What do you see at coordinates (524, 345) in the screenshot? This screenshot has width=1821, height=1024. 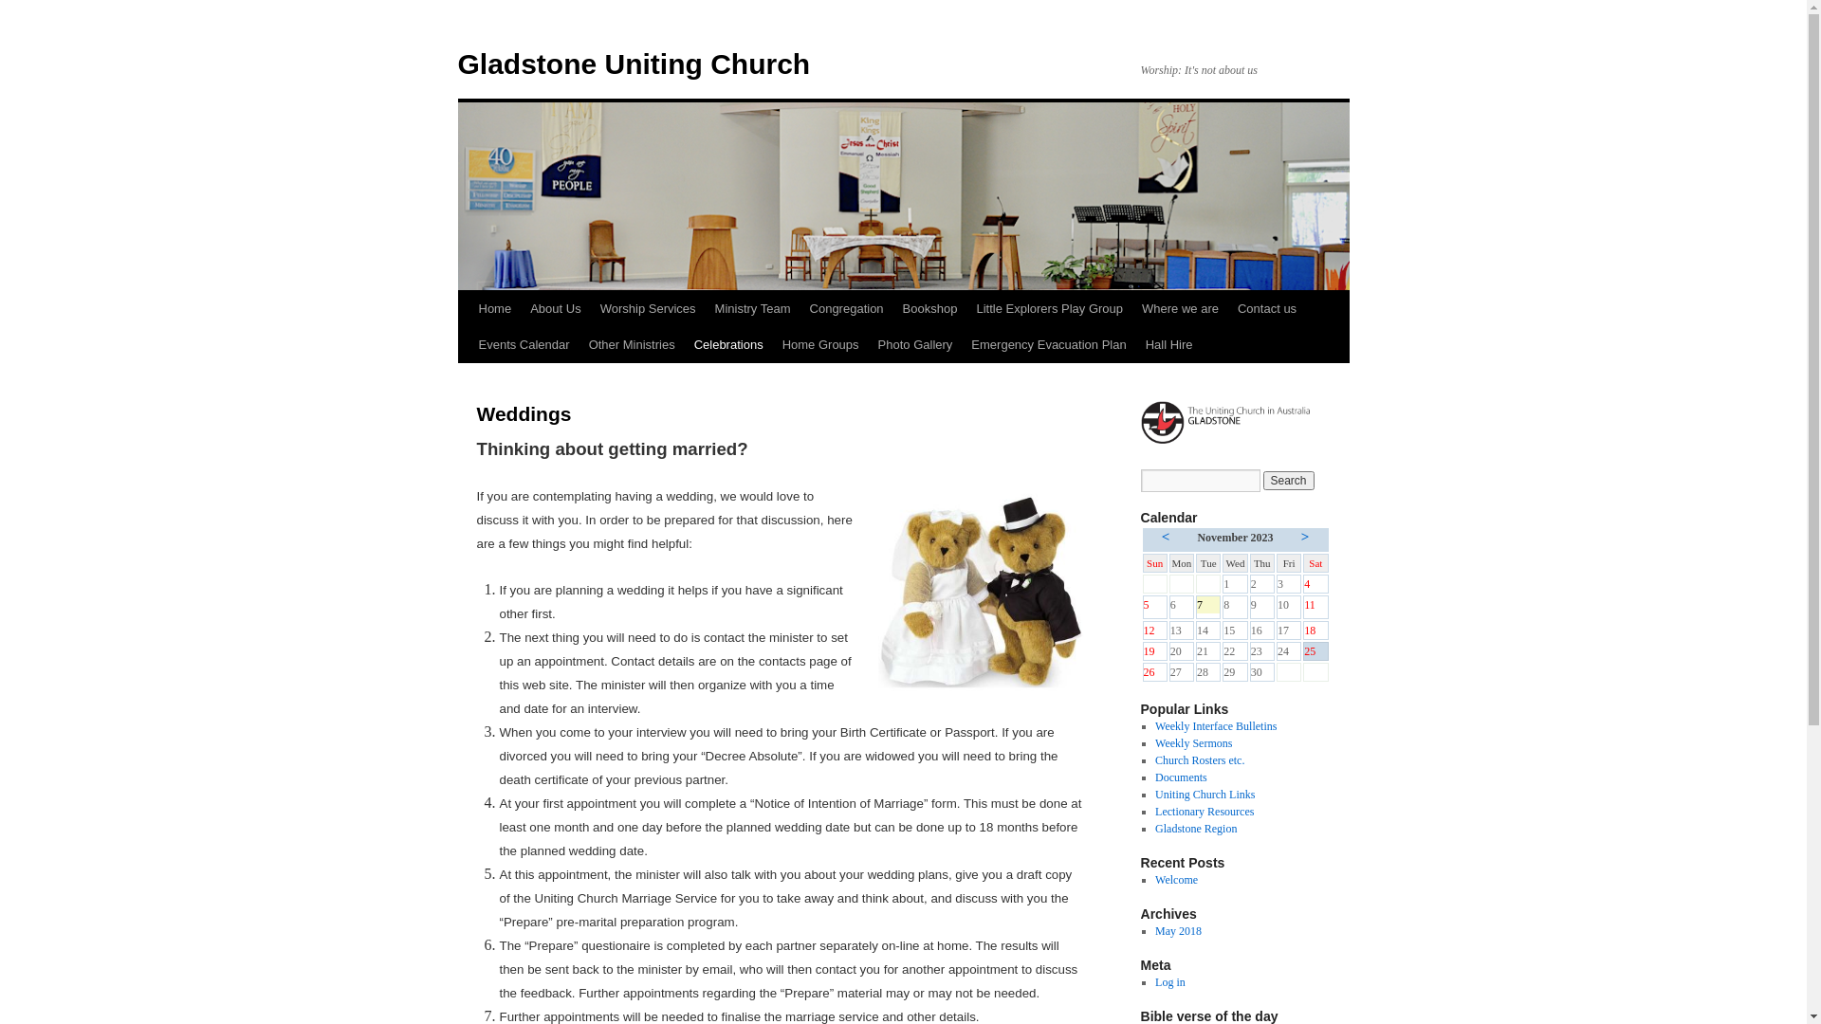 I see `Events Calendar` at bounding box center [524, 345].